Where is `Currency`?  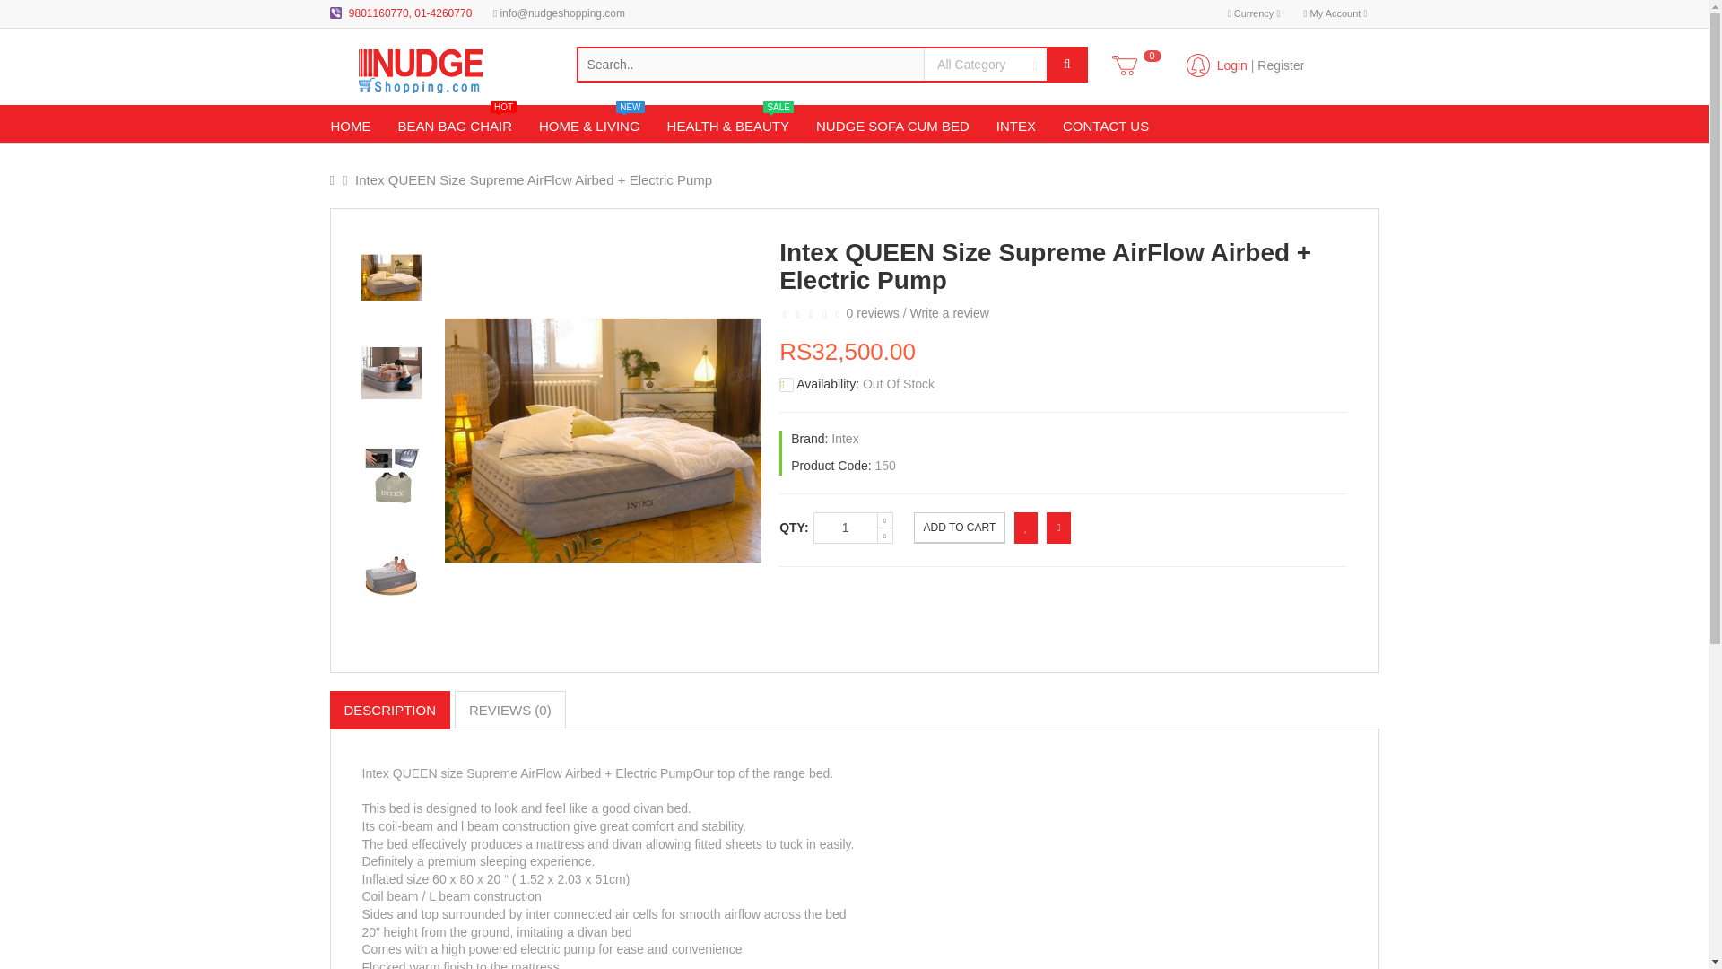 Currency is located at coordinates (1254, 14).